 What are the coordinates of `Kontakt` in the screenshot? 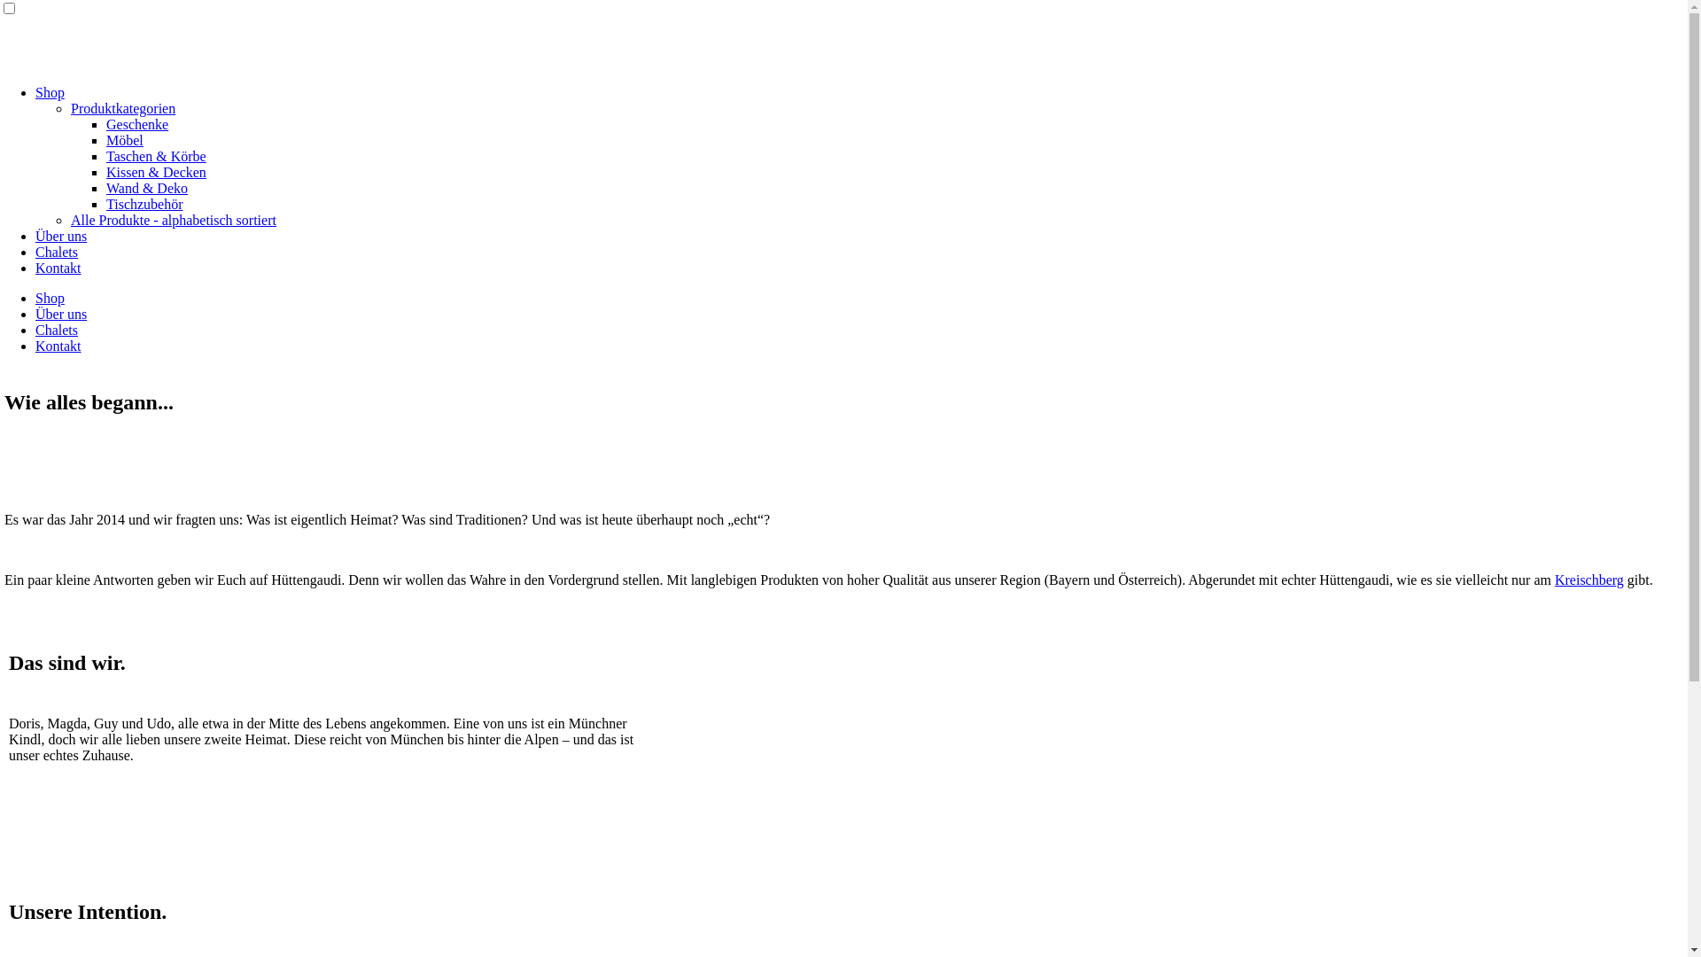 It's located at (58, 268).